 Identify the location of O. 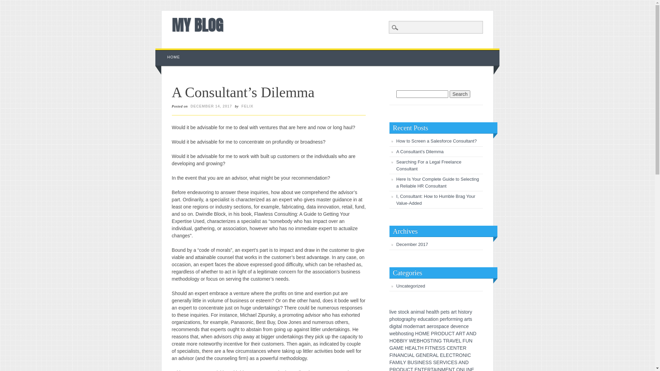
(425, 341).